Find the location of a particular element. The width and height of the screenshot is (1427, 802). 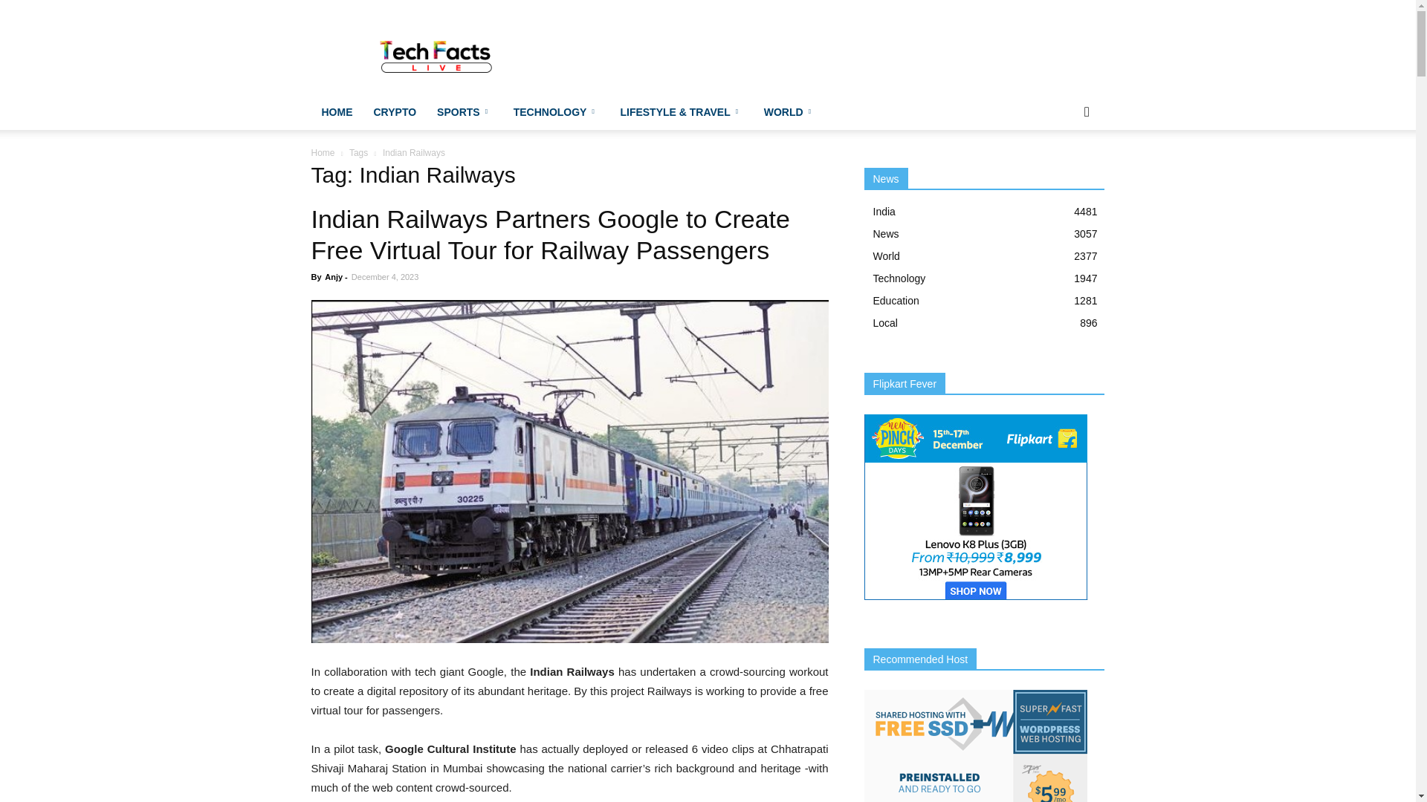

TECHNOLOGY is located at coordinates (557, 111).